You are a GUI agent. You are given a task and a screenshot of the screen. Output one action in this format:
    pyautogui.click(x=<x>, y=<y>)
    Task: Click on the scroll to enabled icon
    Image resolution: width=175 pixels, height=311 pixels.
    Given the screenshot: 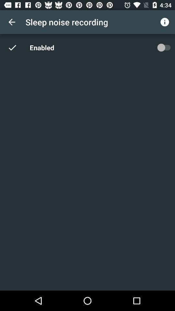 What is the action you would take?
    pyautogui.click(x=43, y=47)
    